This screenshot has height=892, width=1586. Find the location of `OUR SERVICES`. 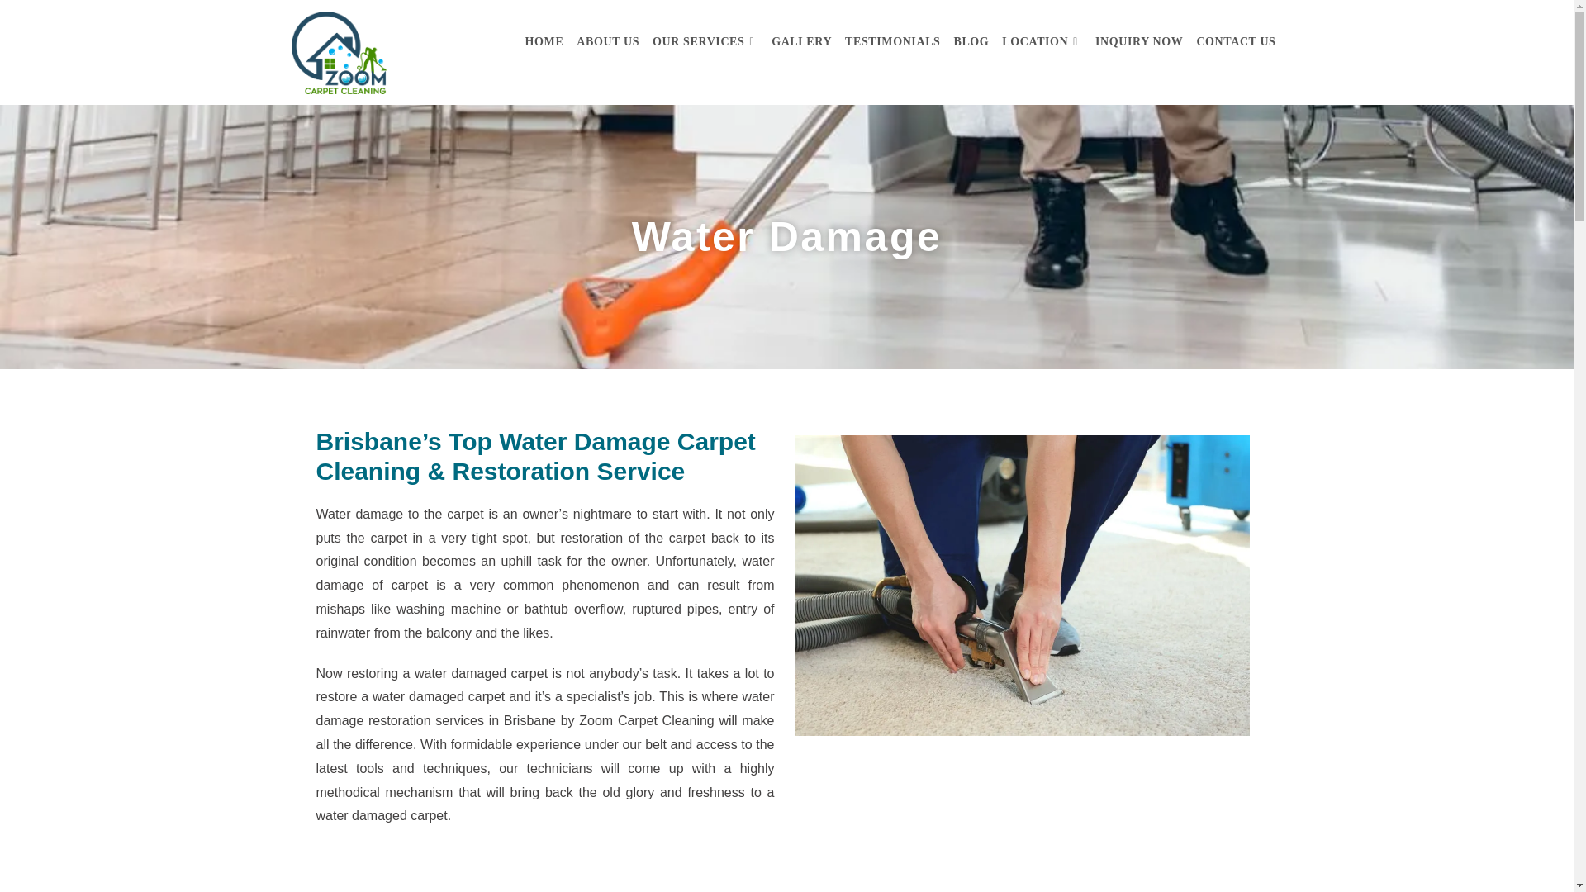

OUR SERVICES is located at coordinates (705, 41).